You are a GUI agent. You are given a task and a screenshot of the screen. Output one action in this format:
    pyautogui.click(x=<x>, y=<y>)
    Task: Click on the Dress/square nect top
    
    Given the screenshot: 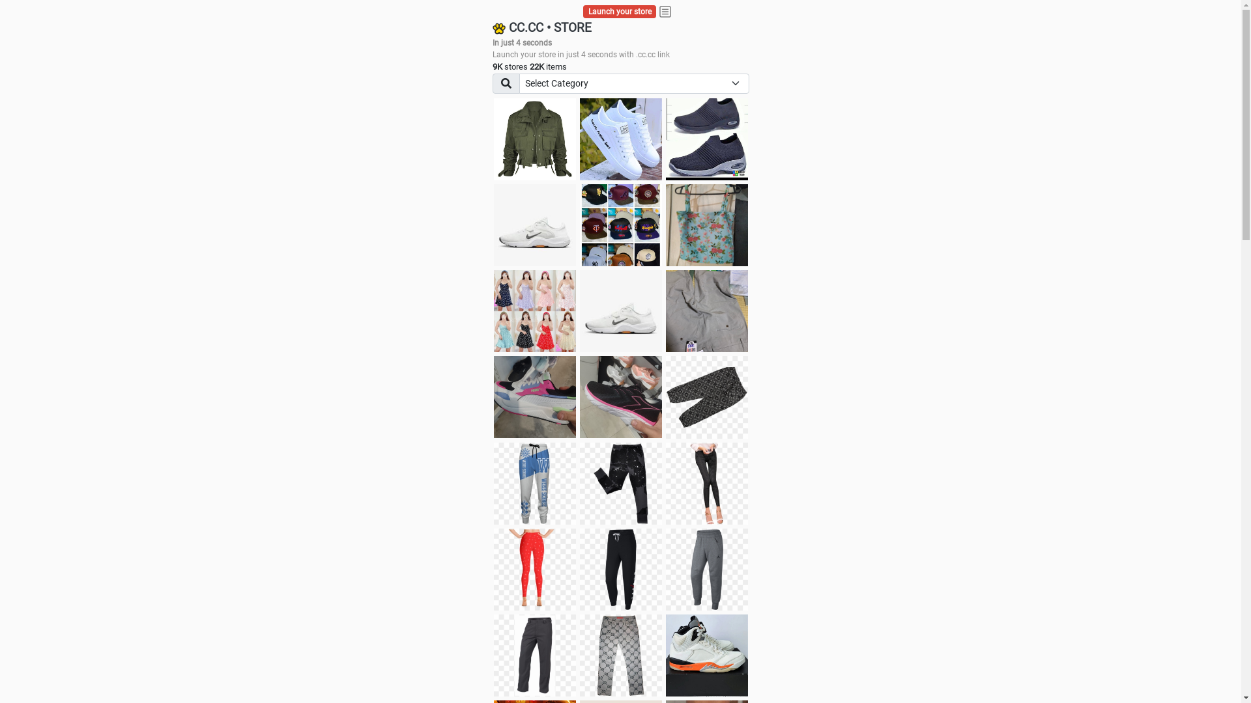 What is the action you would take?
    pyautogui.click(x=535, y=311)
    